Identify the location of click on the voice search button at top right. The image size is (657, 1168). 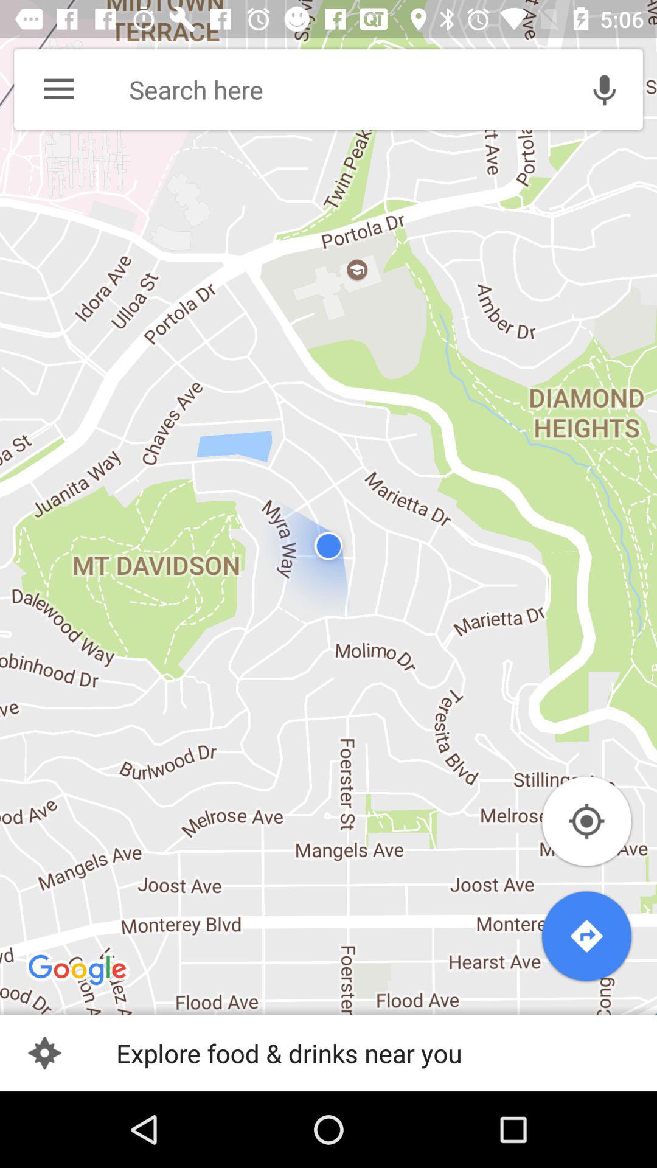
(605, 89).